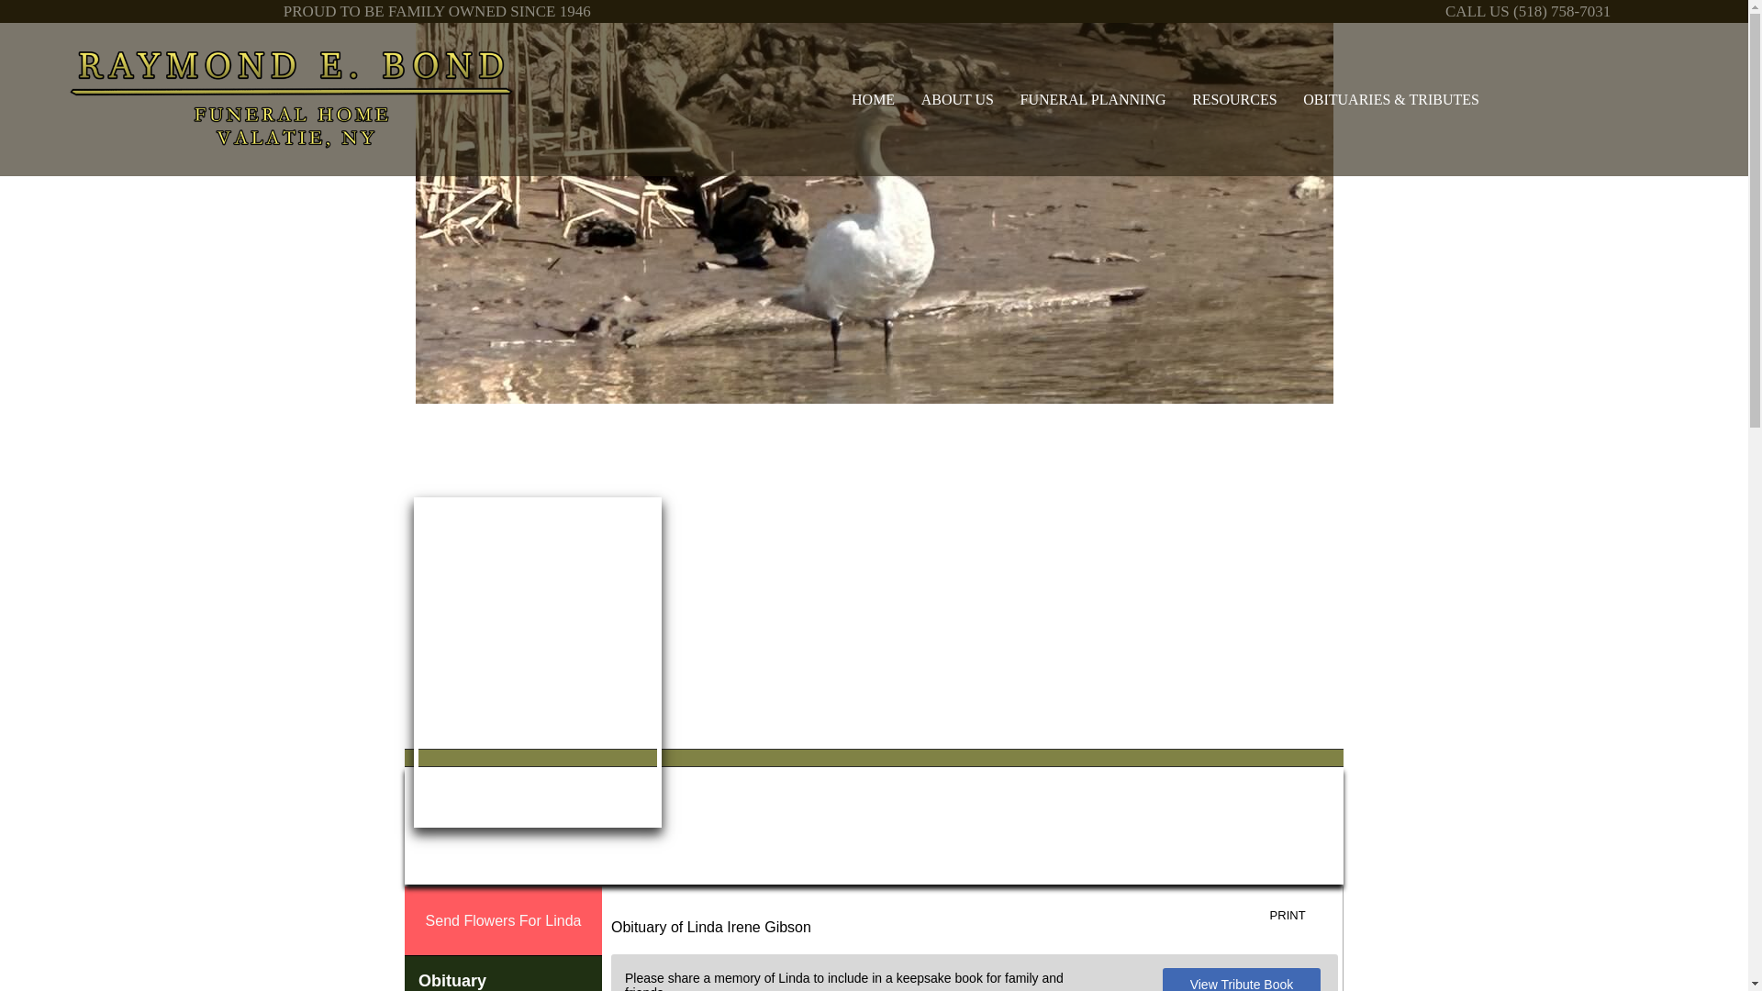 Image resolution: width=1762 pixels, height=991 pixels. I want to click on SIGN IN, so click(1306, 453).